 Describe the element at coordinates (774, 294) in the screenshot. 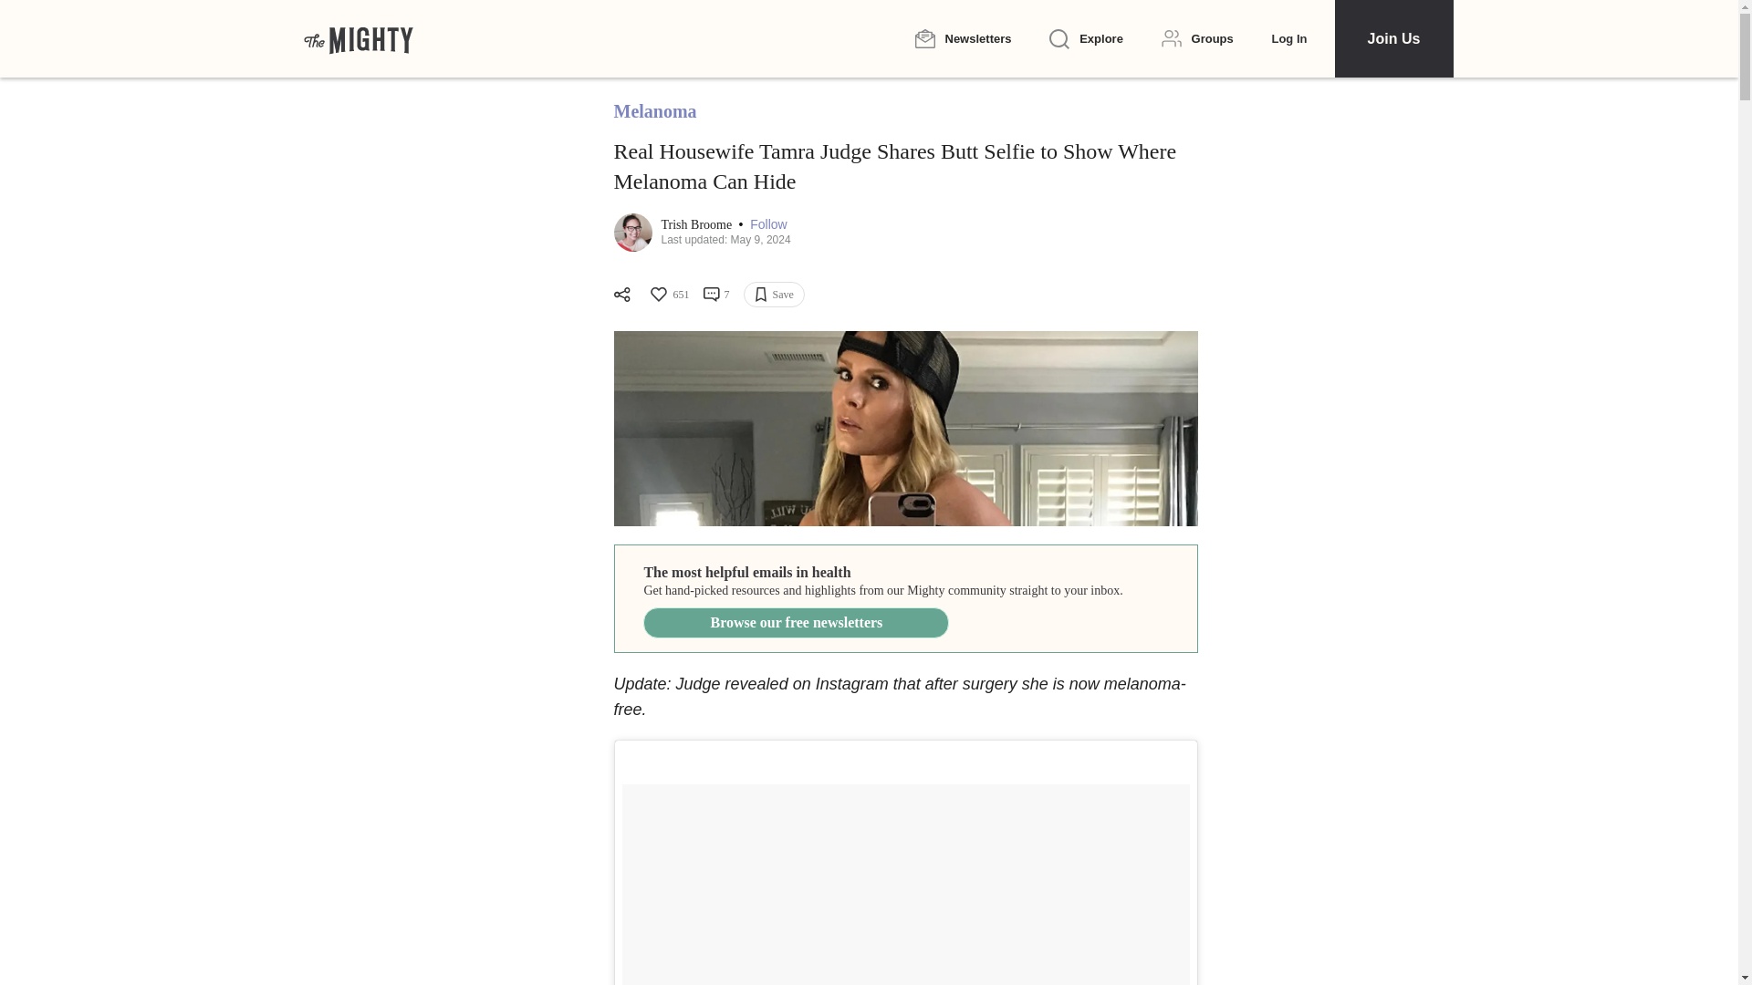

I see `Save` at that location.